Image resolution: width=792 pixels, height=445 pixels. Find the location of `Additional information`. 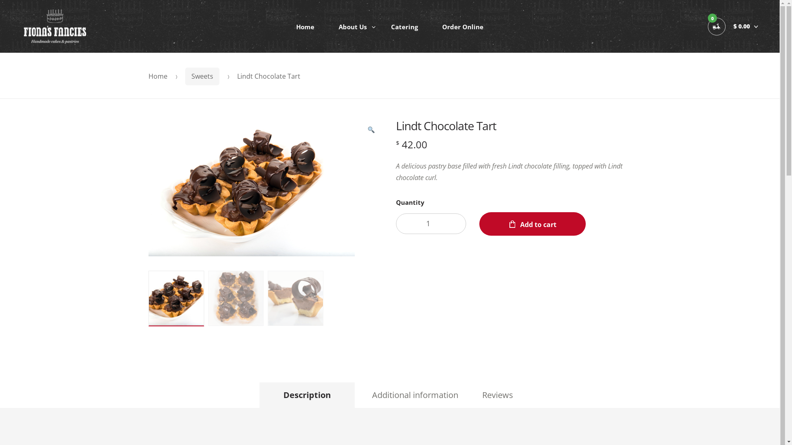

Additional information is located at coordinates (415, 395).